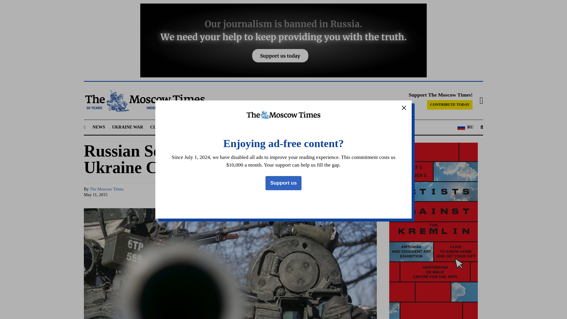 This screenshot has height=319, width=567. I want to click on Support us, so click(283, 183).